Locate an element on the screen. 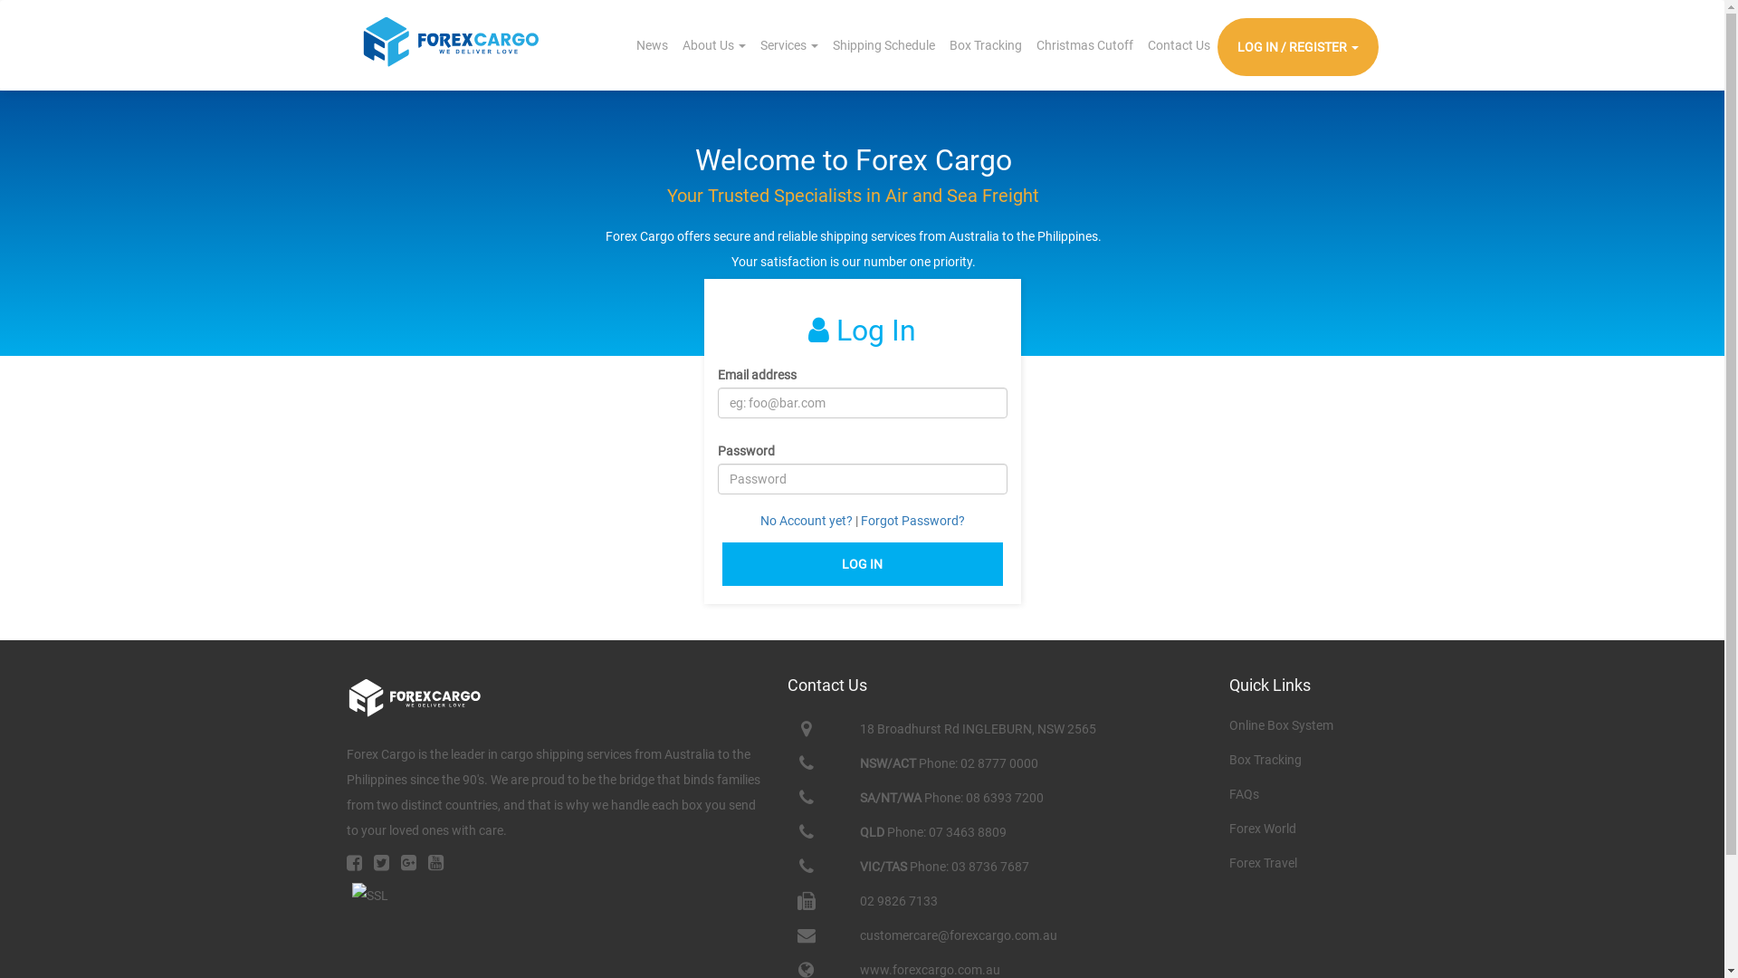 This screenshot has height=978, width=1738. LOG IN is located at coordinates (863, 564).